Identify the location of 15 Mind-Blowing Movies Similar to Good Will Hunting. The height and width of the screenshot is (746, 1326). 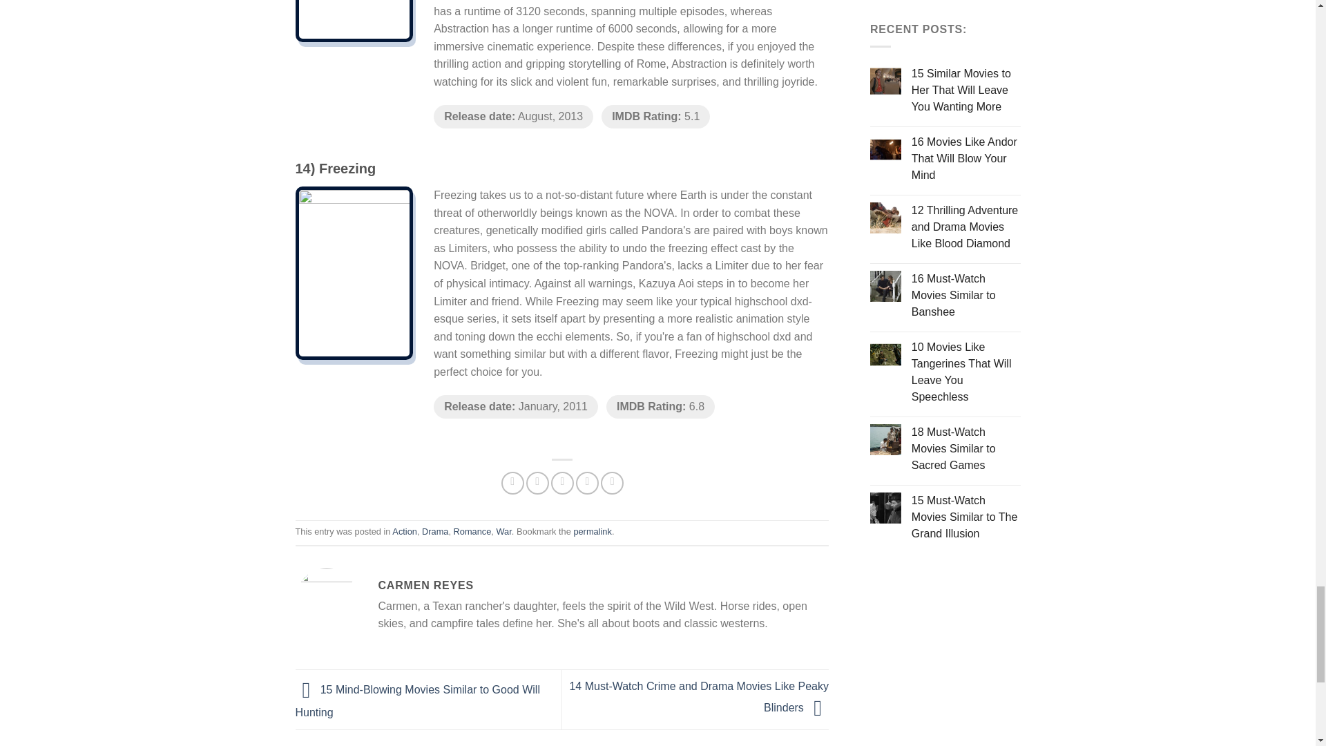
(417, 701).